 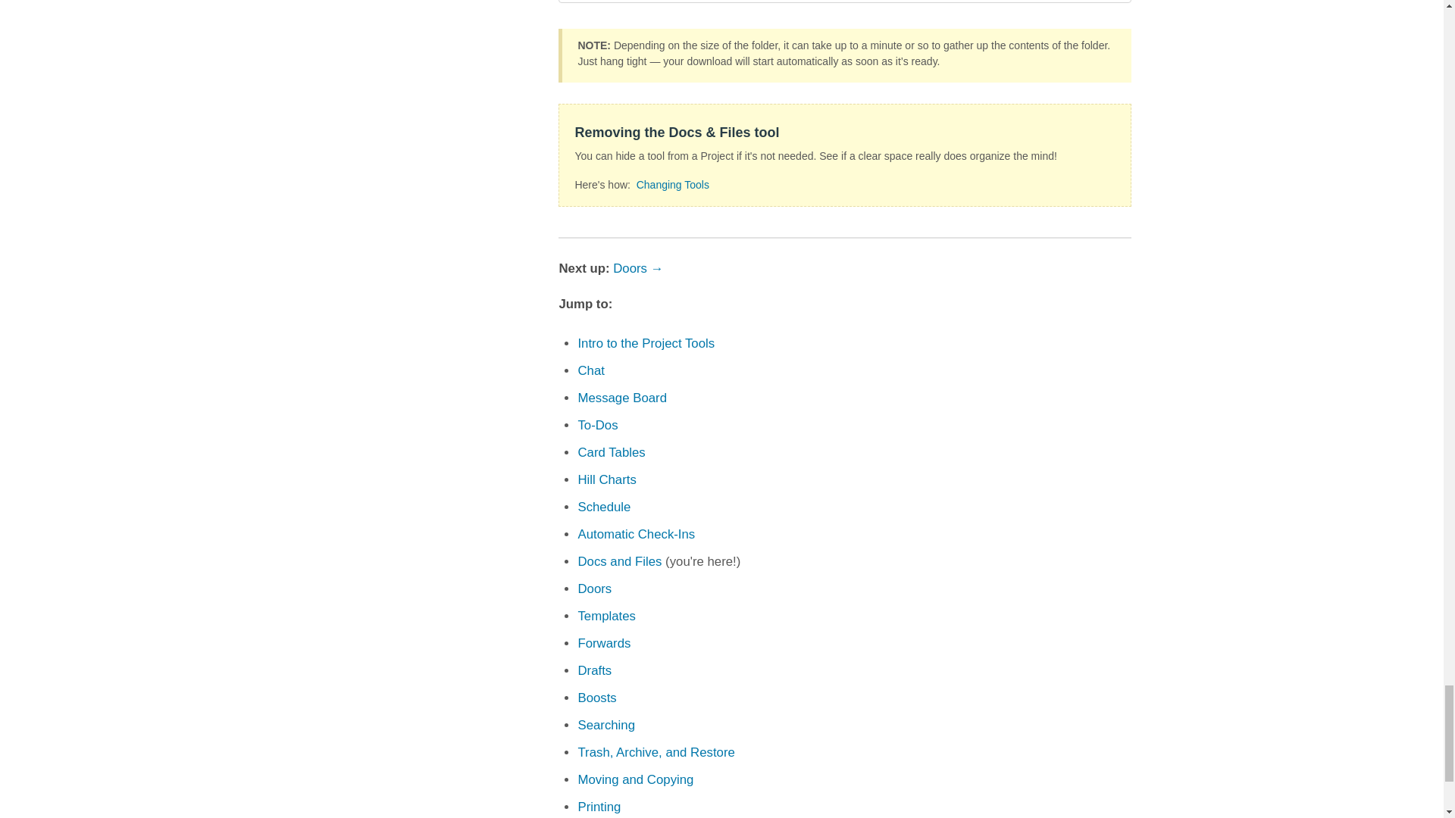 What do you see at coordinates (621, 398) in the screenshot?
I see `Message Board` at bounding box center [621, 398].